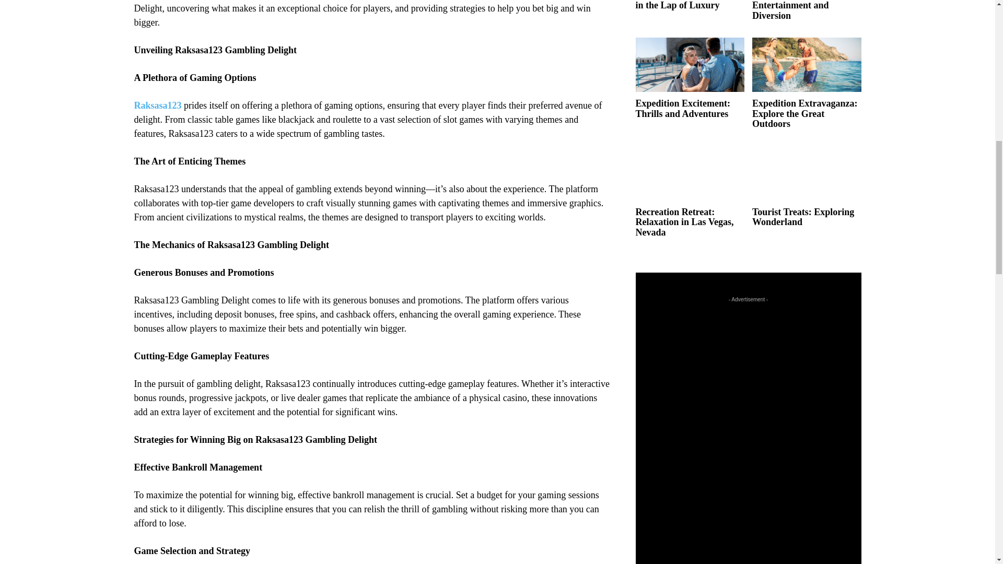 Image resolution: width=1003 pixels, height=564 pixels. Describe the element at coordinates (682, 108) in the screenshot. I see `Expedition Excitement: Thrills and Adventures` at that location.